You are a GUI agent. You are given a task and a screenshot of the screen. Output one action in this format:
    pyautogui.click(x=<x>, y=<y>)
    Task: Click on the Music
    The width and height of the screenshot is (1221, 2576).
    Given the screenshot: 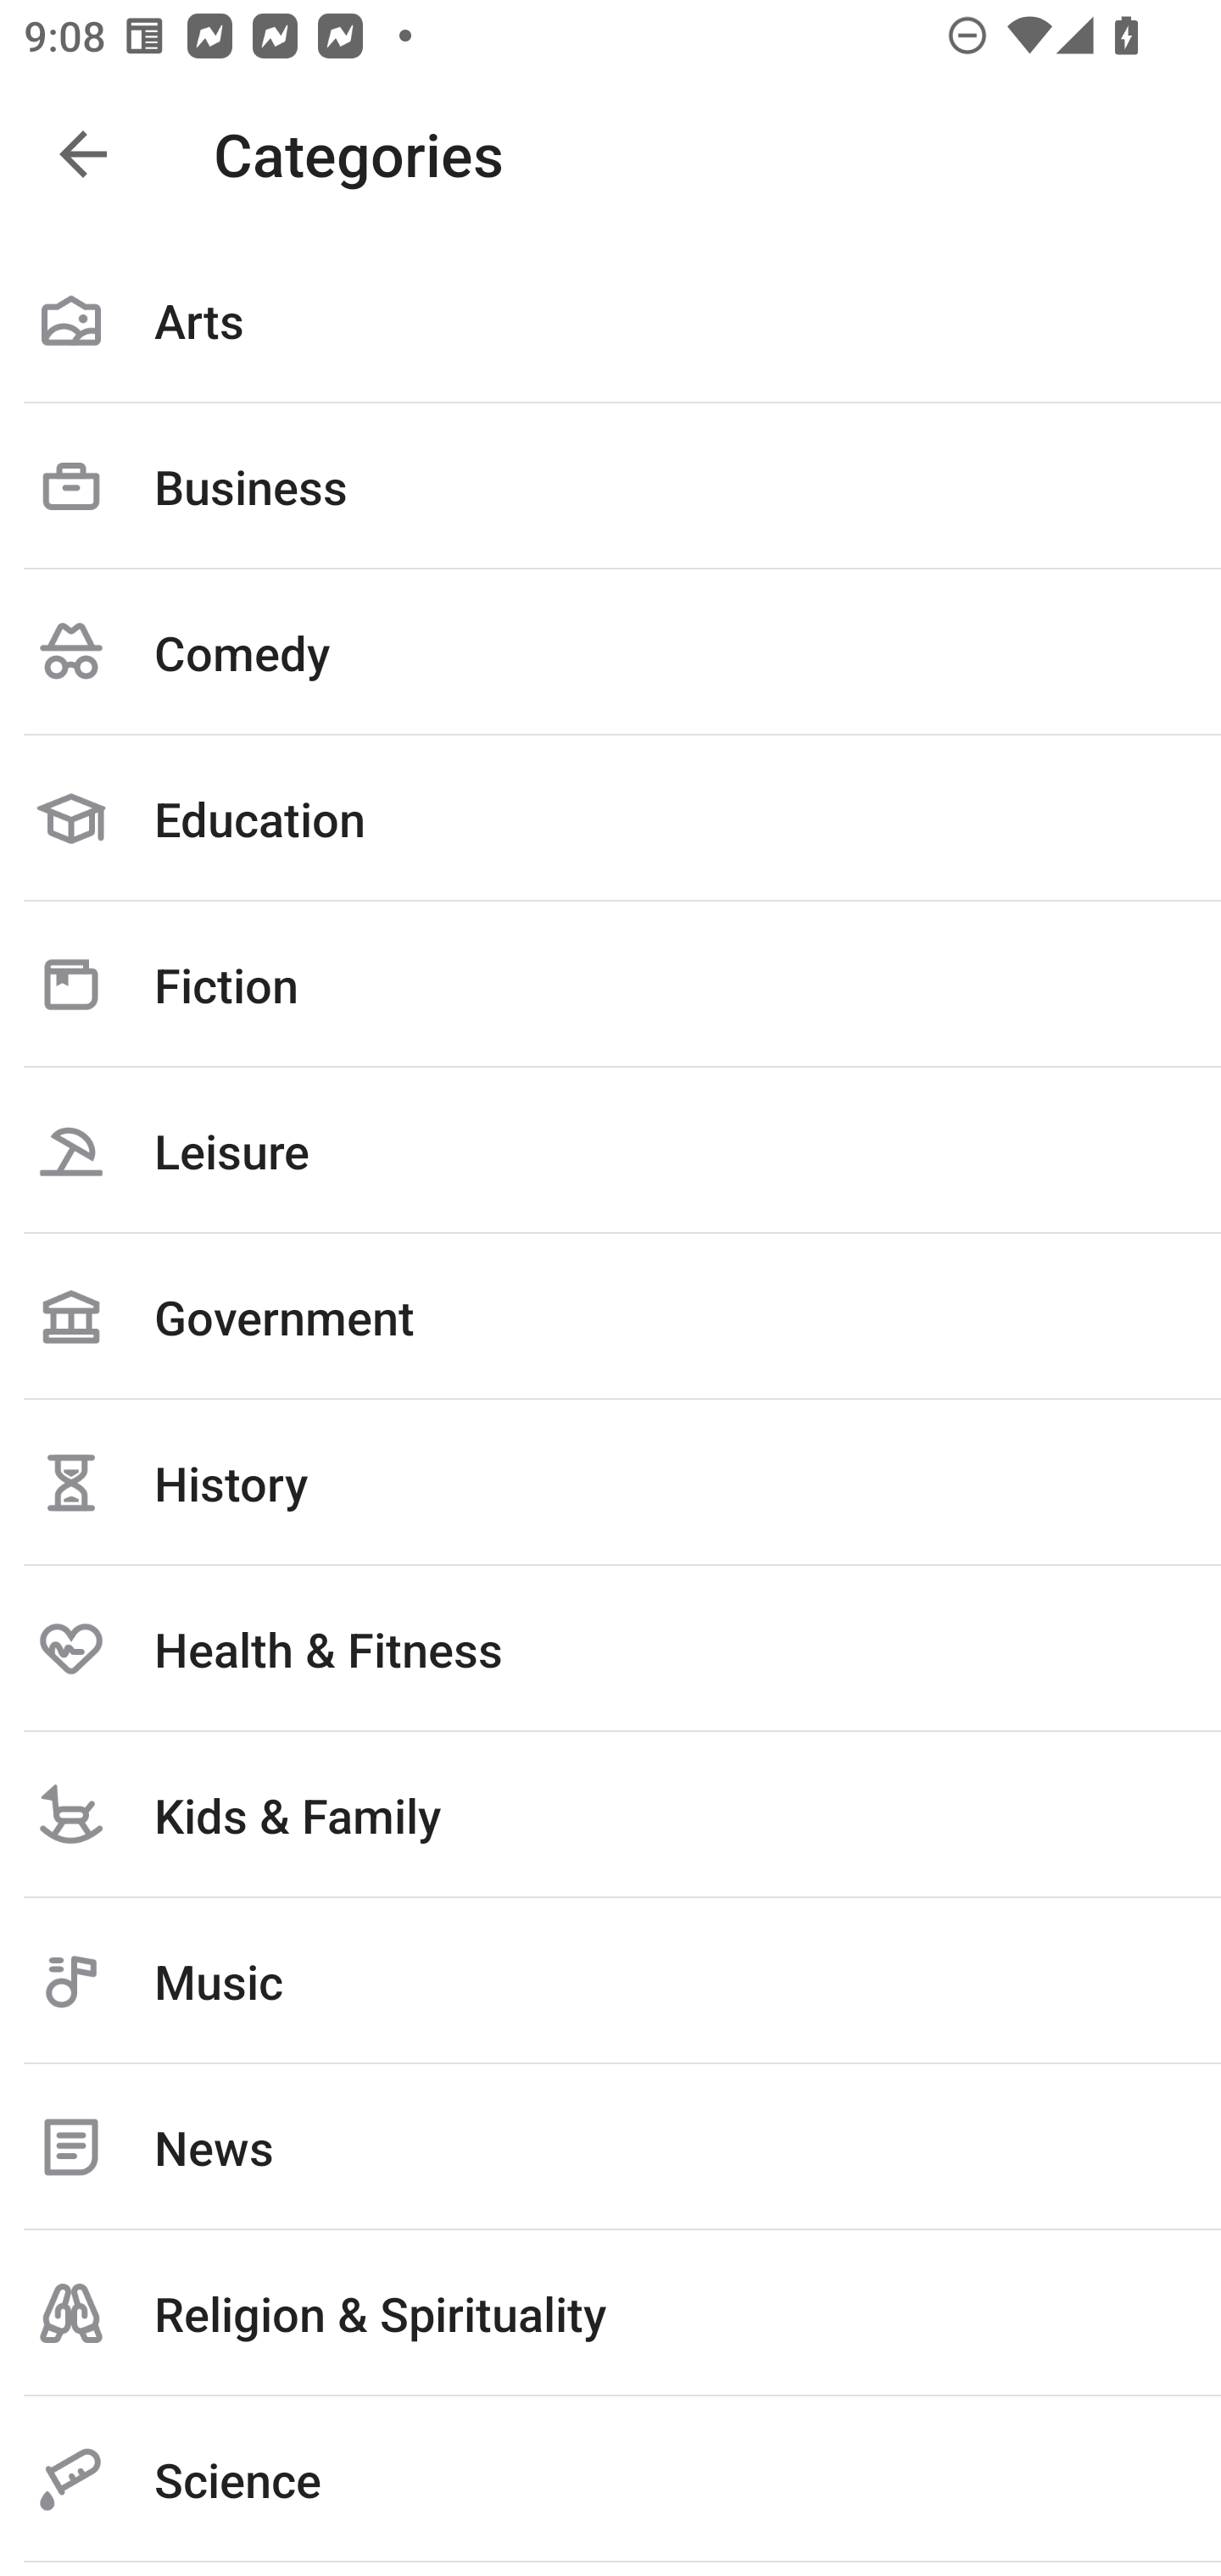 What is the action you would take?
    pyautogui.click(x=610, y=1981)
    